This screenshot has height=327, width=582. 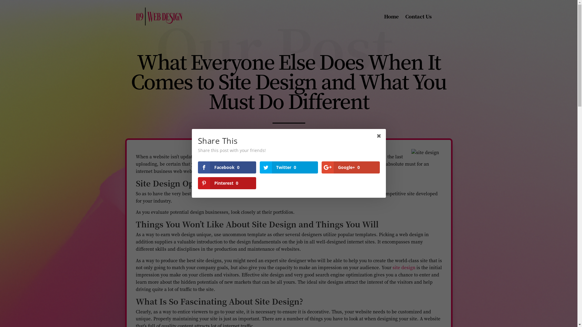 I want to click on Google+ 0, so click(x=350, y=167).